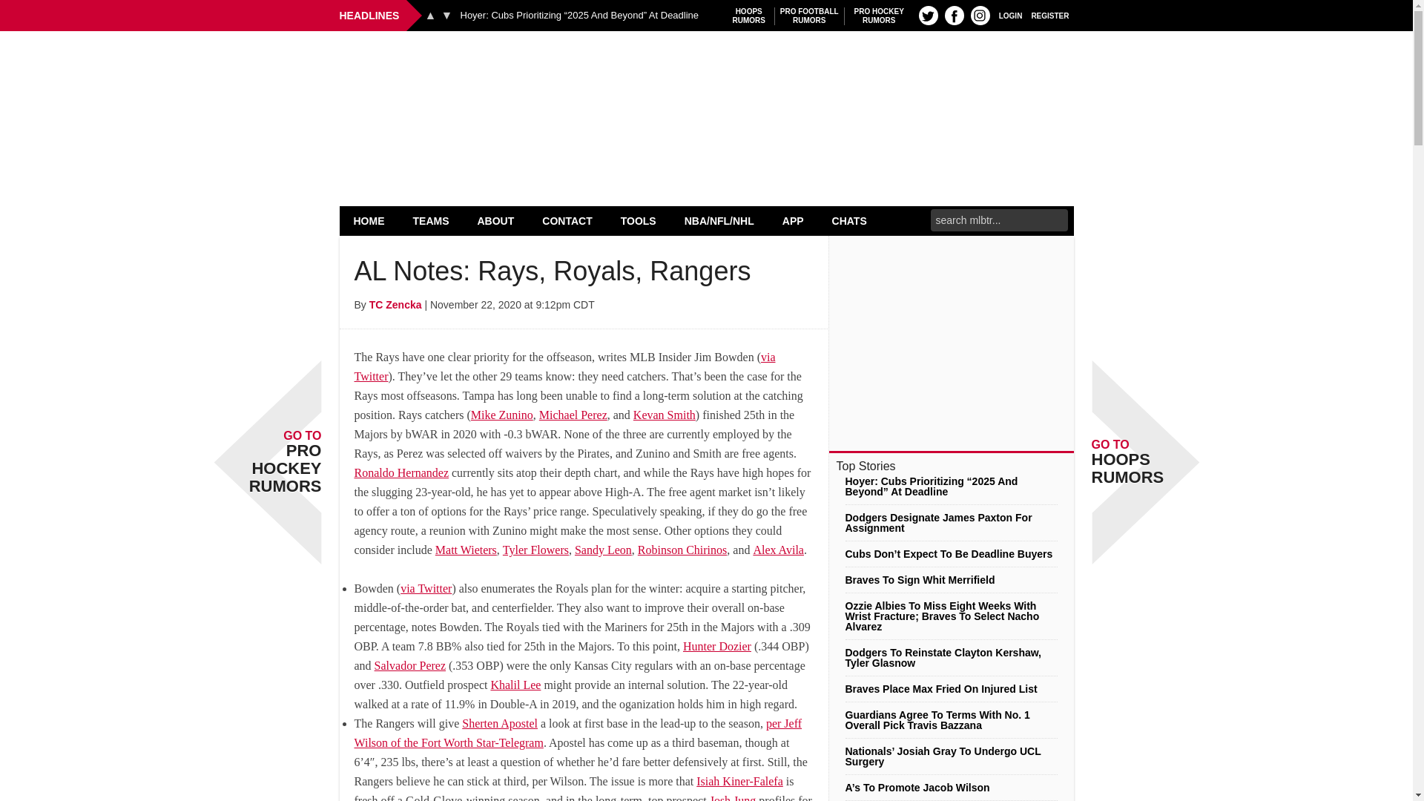 This screenshot has height=801, width=1424. What do you see at coordinates (369, 220) in the screenshot?
I see `Search` at bounding box center [369, 220].